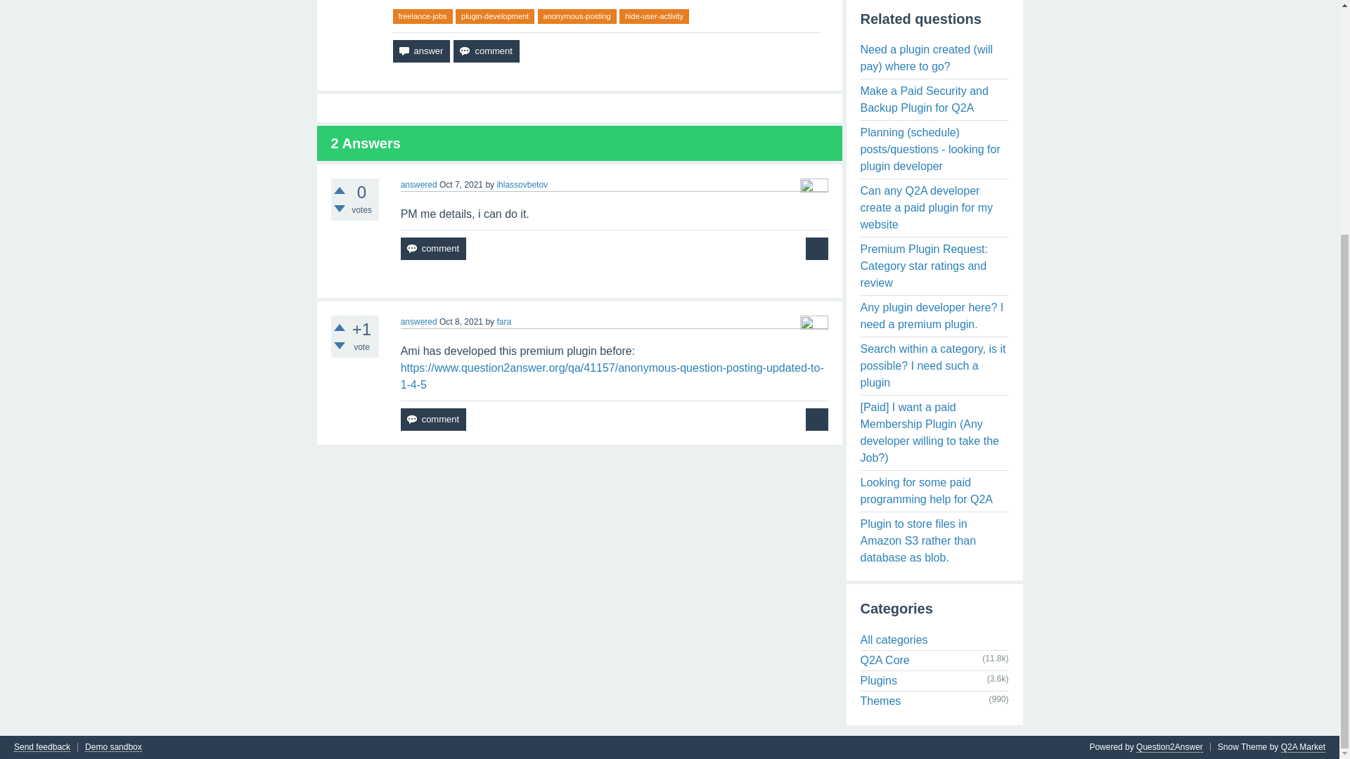 The height and width of the screenshot is (759, 1350). Describe the element at coordinates (339, 346) in the screenshot. I see `Click to vote down` at that location.